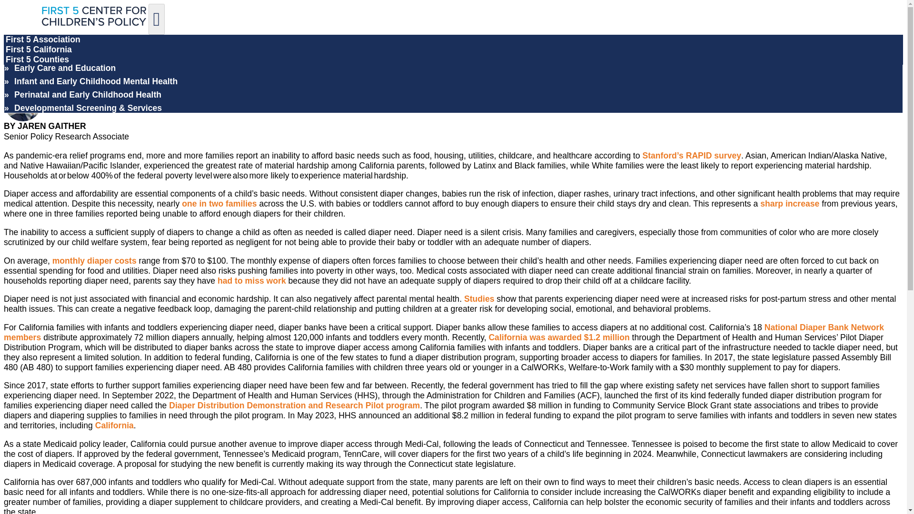 The height and width of the screenshot is (514, 914). I want to click on BY JAREN GAITHER, so click(45, 126).